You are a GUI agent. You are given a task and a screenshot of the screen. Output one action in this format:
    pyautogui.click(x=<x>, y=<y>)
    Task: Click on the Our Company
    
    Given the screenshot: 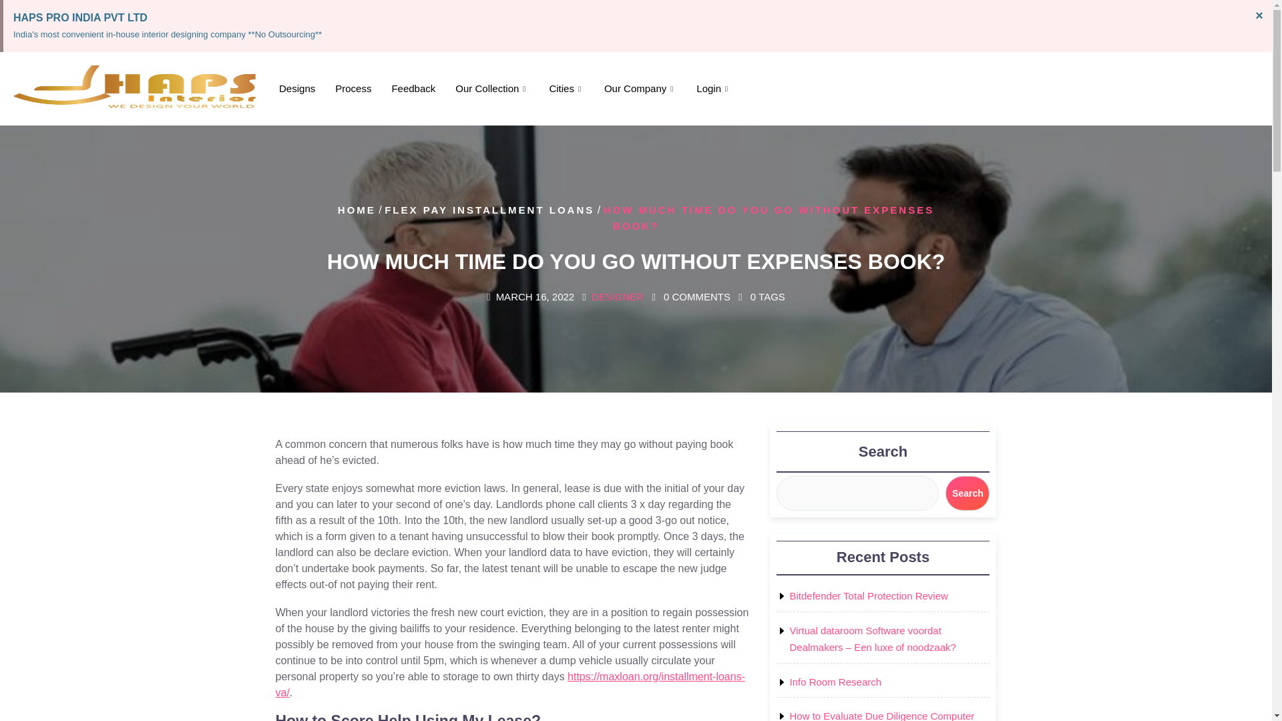 What is the action you would take?
    pyautogui.click(x=640, y=89)
    